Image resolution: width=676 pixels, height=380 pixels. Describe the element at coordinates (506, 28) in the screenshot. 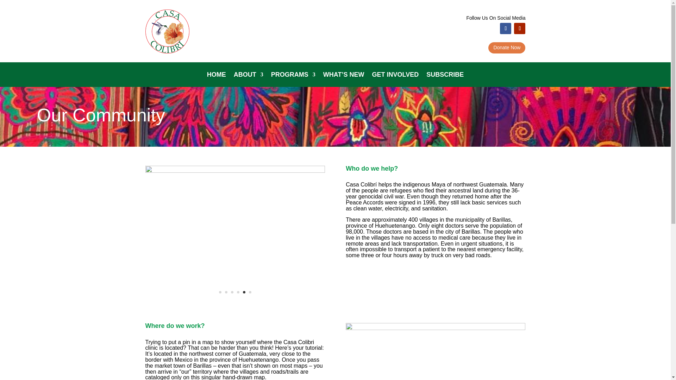

I see `Follow on Facebook` at that location.